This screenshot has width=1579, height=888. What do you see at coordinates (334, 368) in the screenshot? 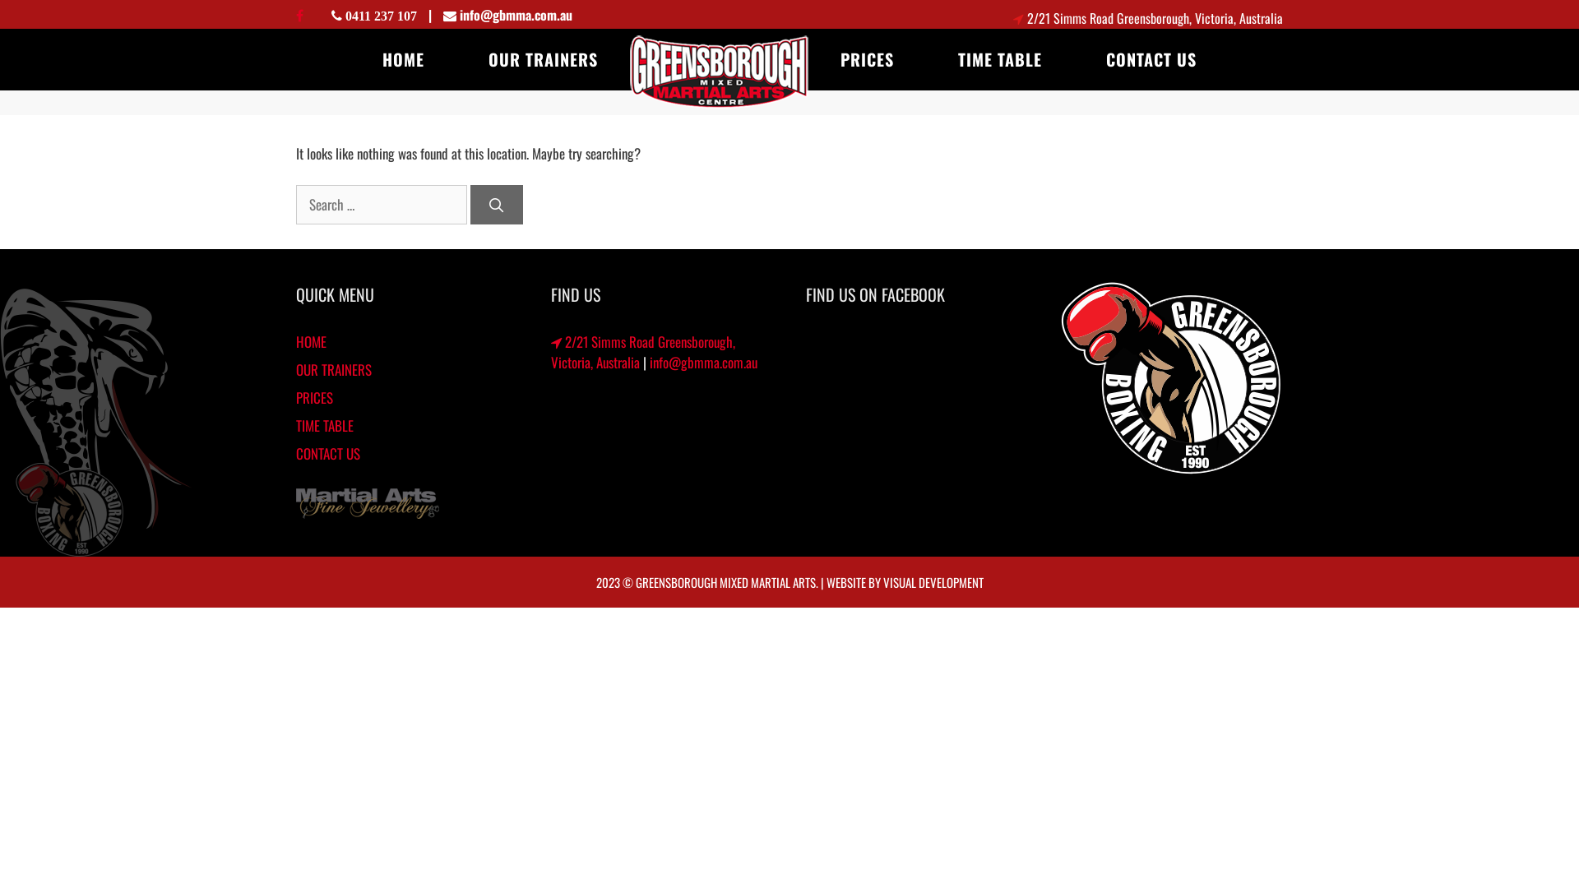
I see `OUR TRAINERS` at bounding box center [334, 368].